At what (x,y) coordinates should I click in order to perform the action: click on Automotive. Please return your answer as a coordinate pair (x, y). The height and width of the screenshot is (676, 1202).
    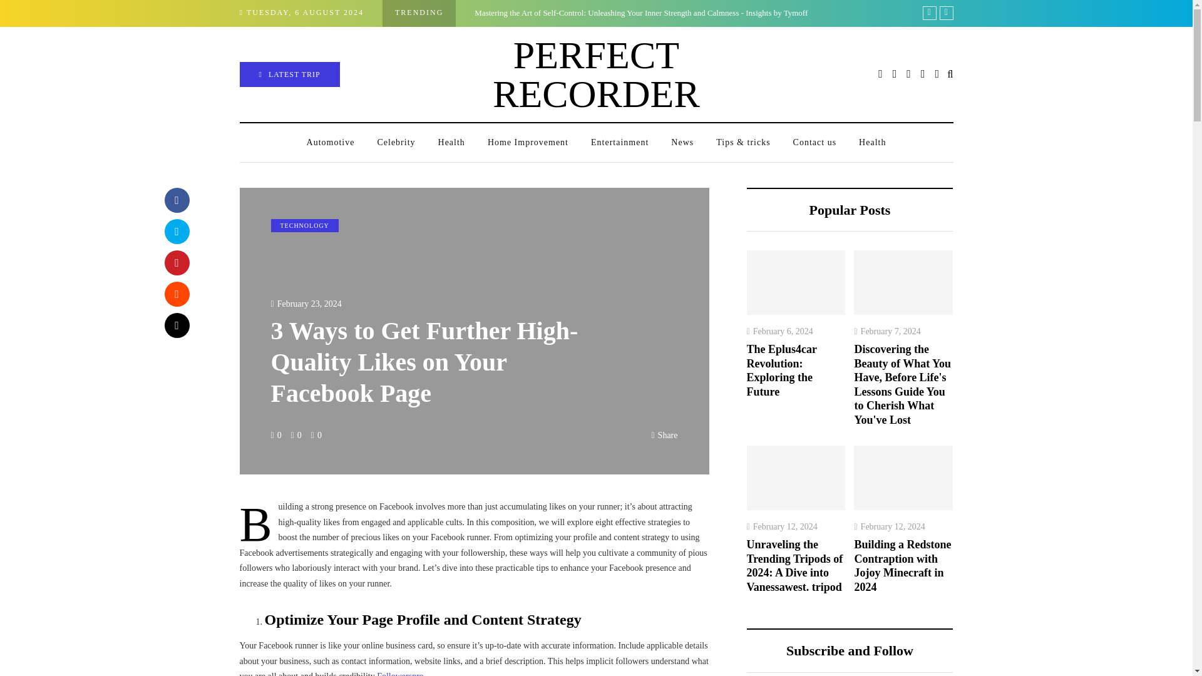
    Looking at the image, I should click on (331, 143).